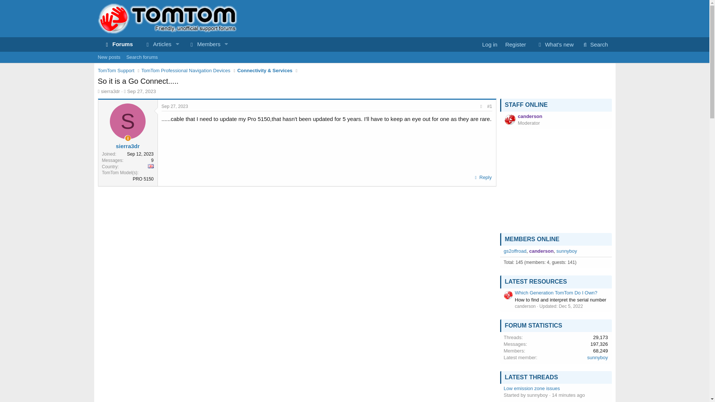 The width and height of the screenshot is (715, 402). I want to click on Search, so click(354, 57).